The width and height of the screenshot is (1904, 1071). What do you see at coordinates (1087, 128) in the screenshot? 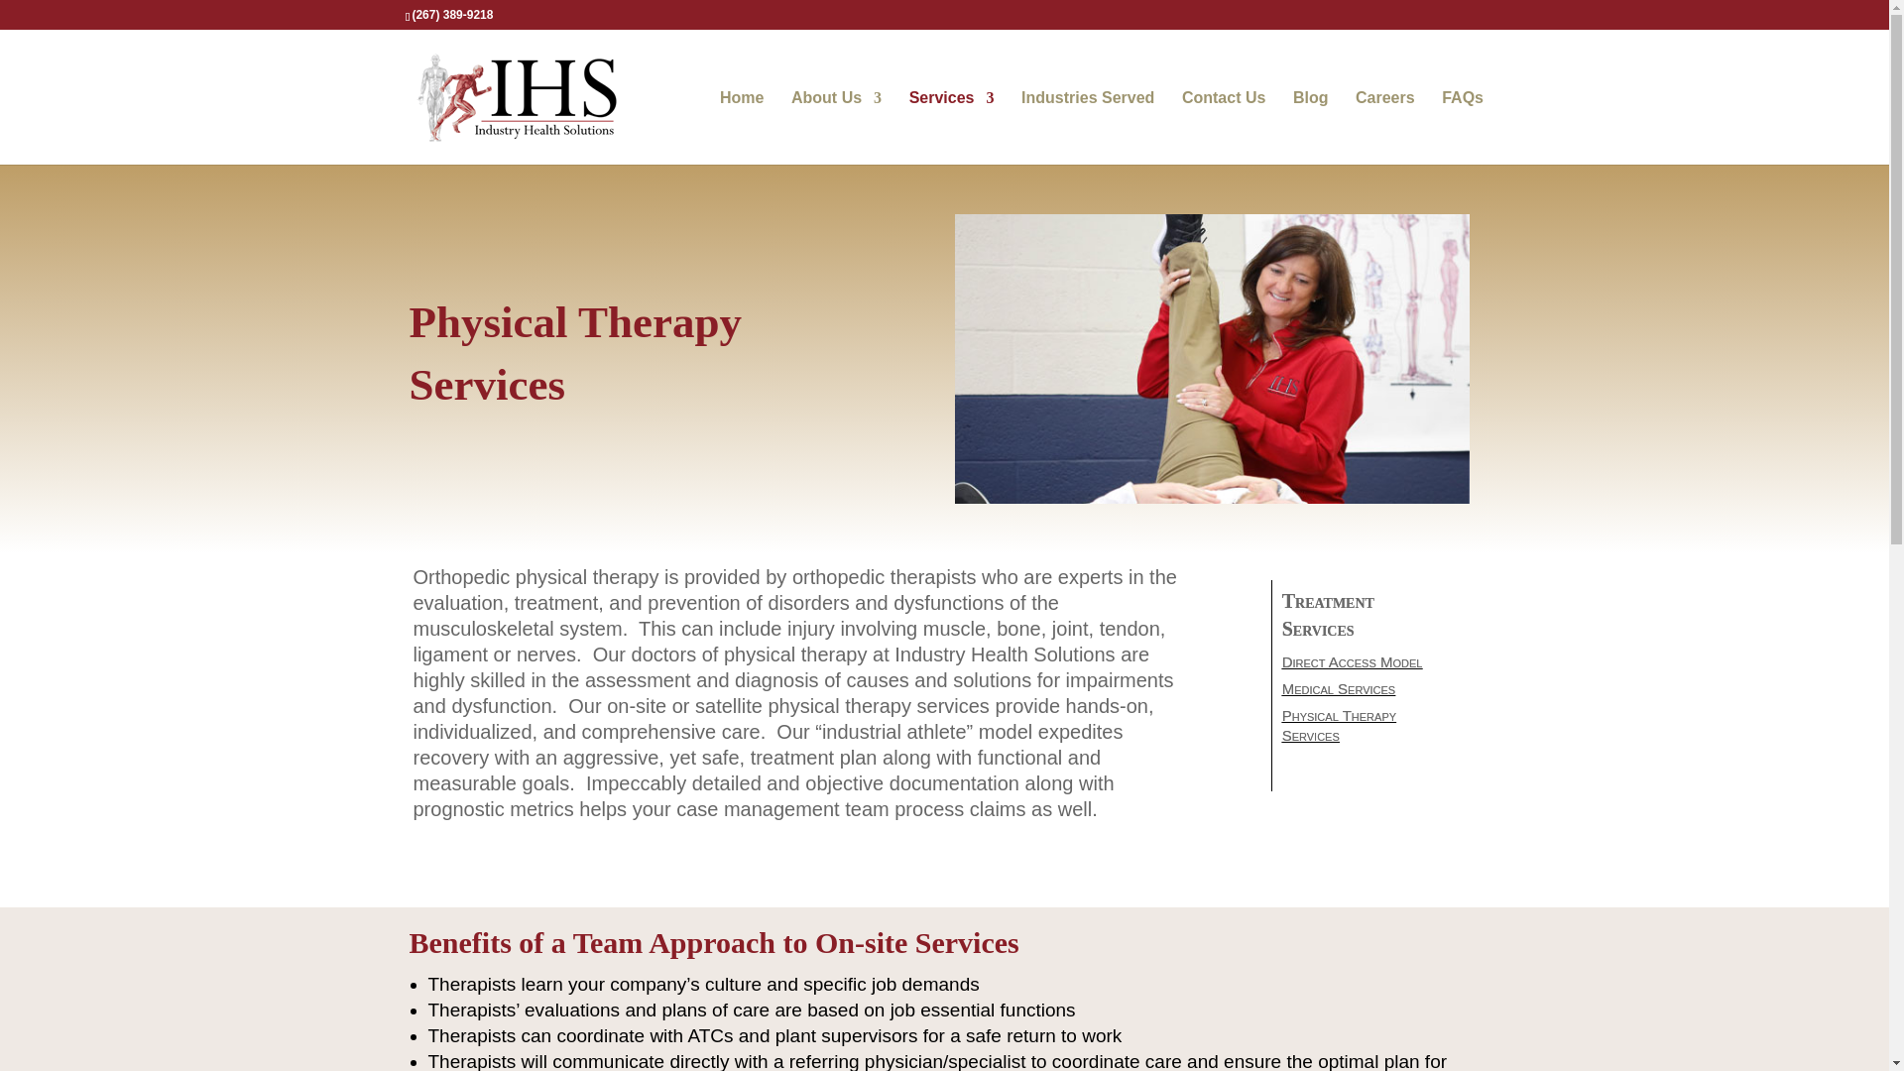
I see `Industries Served` at bounding box center [1087, 128].